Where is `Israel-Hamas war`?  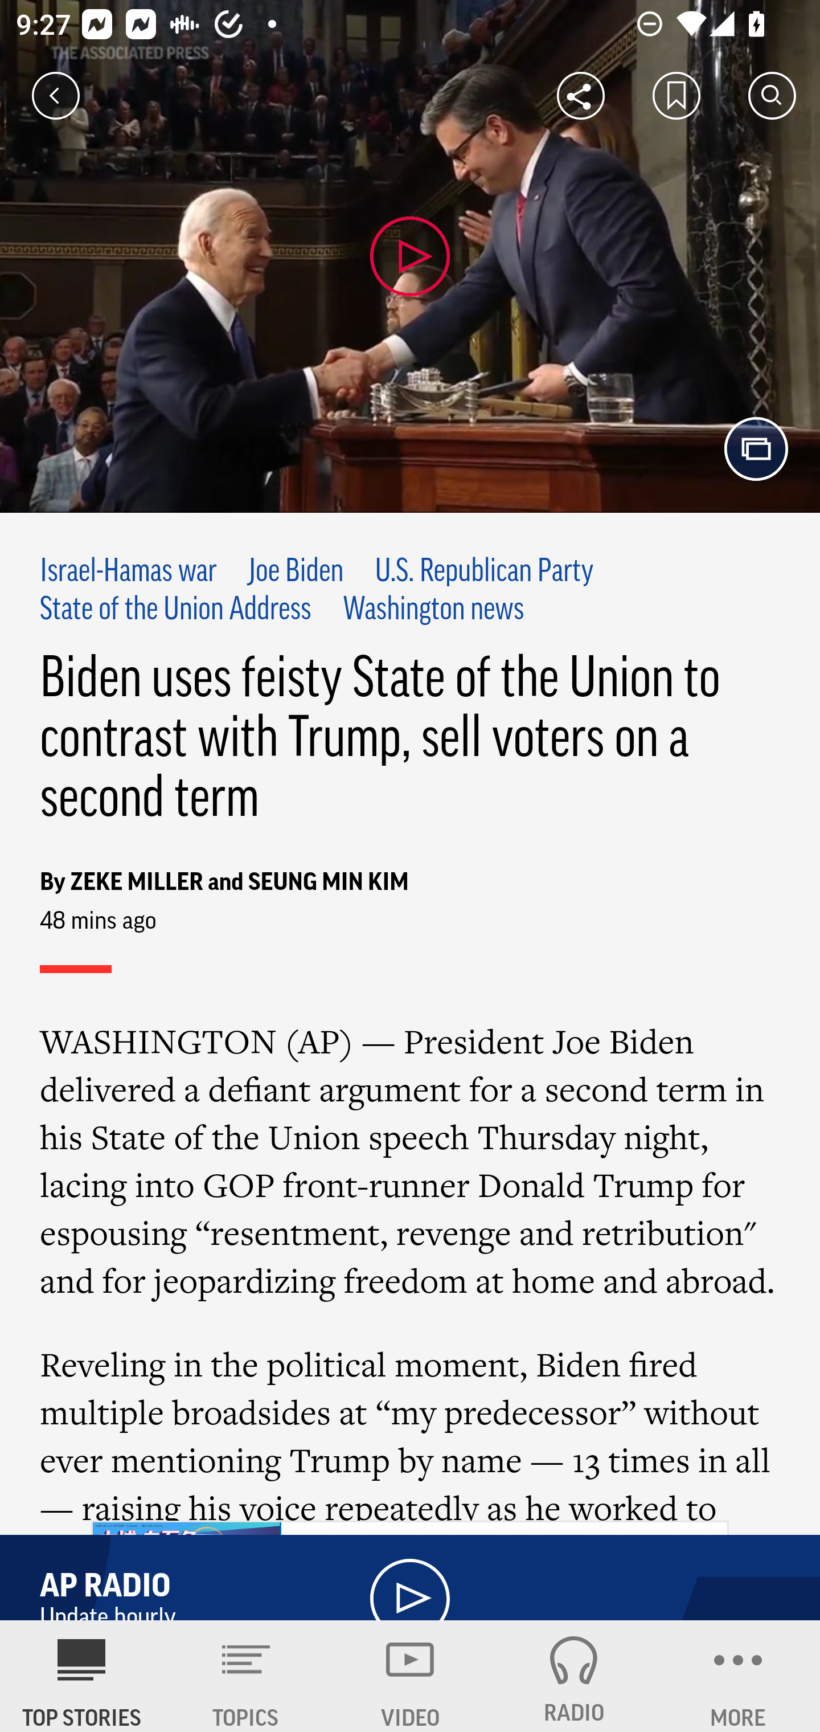
Israel-Hamas war is located at coordinates (129, 572).